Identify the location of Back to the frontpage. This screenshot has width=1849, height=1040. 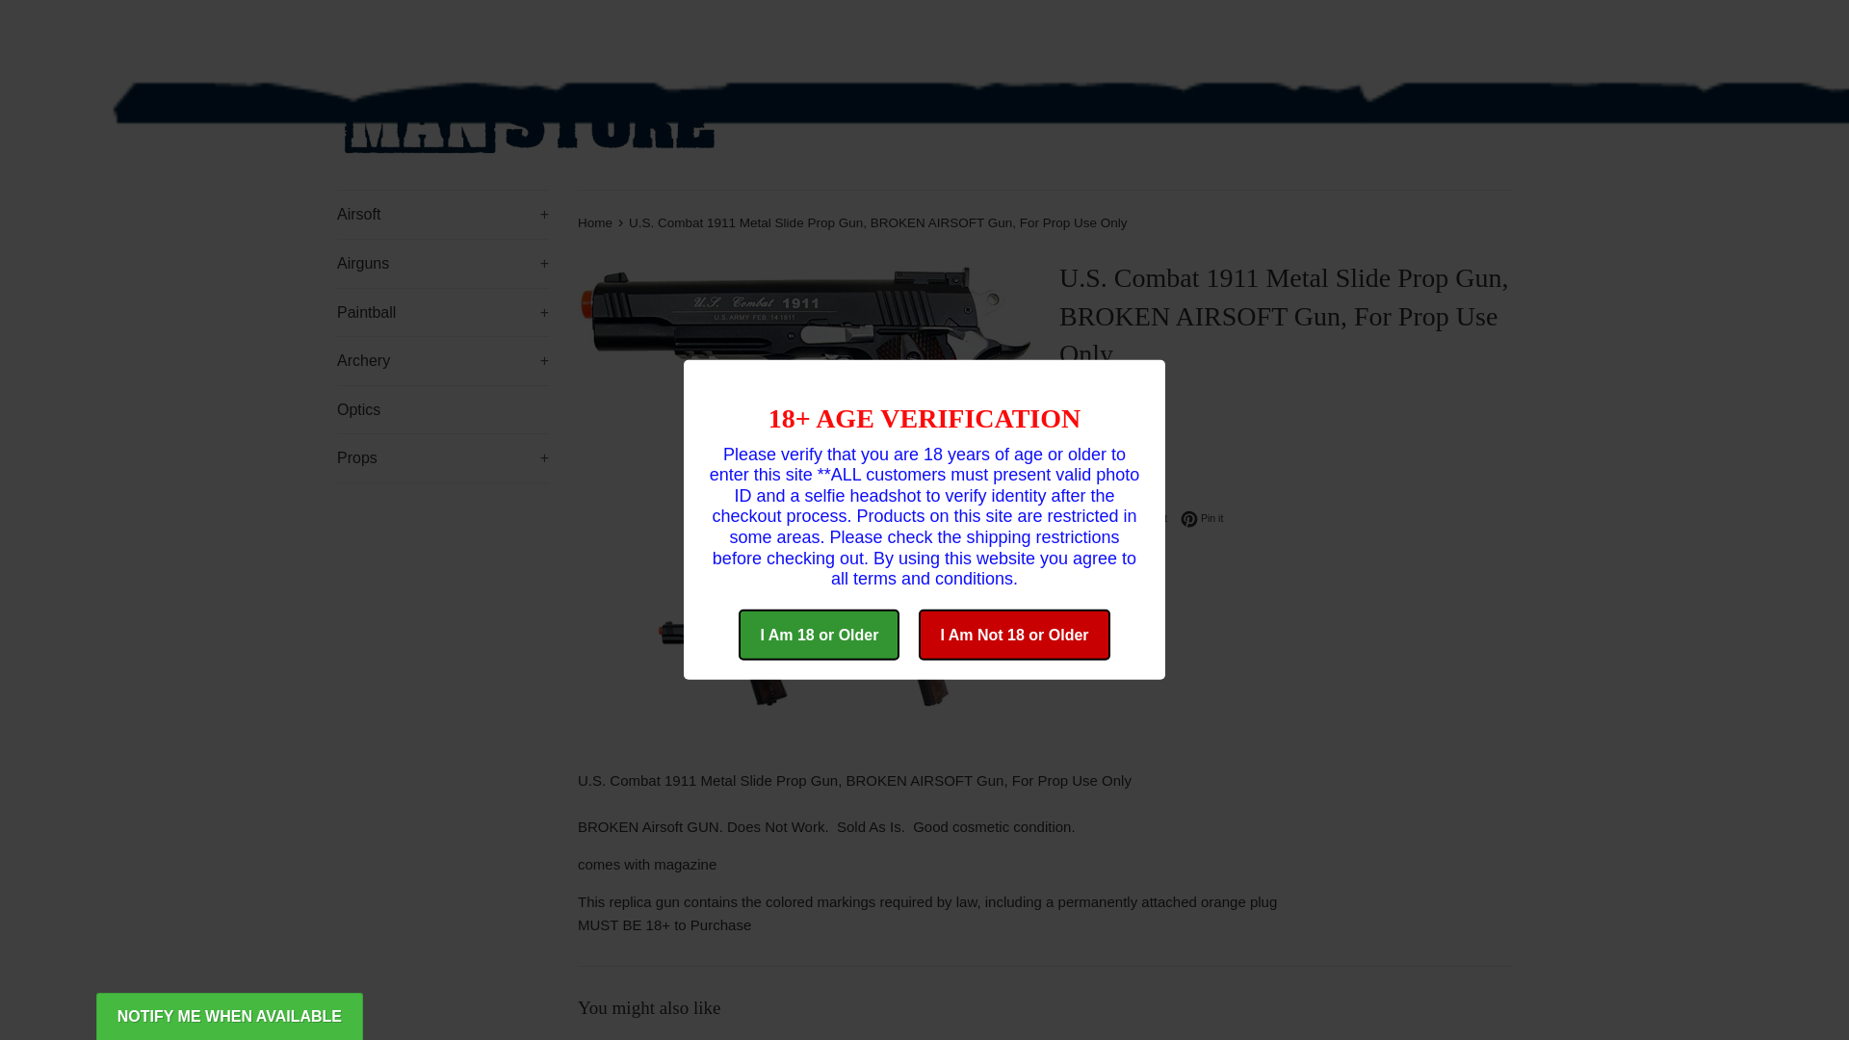
(596, 221).